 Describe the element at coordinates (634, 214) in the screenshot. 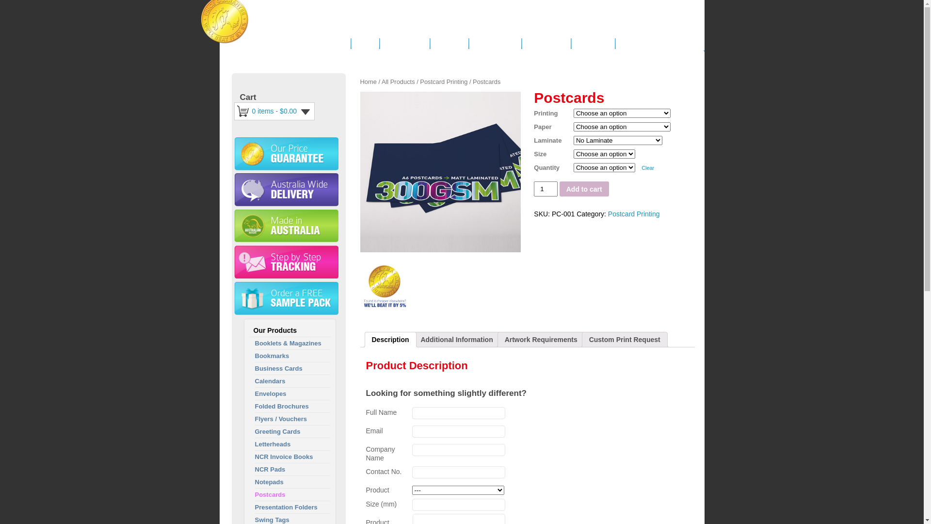

I see `Postcard Printing` at that location.